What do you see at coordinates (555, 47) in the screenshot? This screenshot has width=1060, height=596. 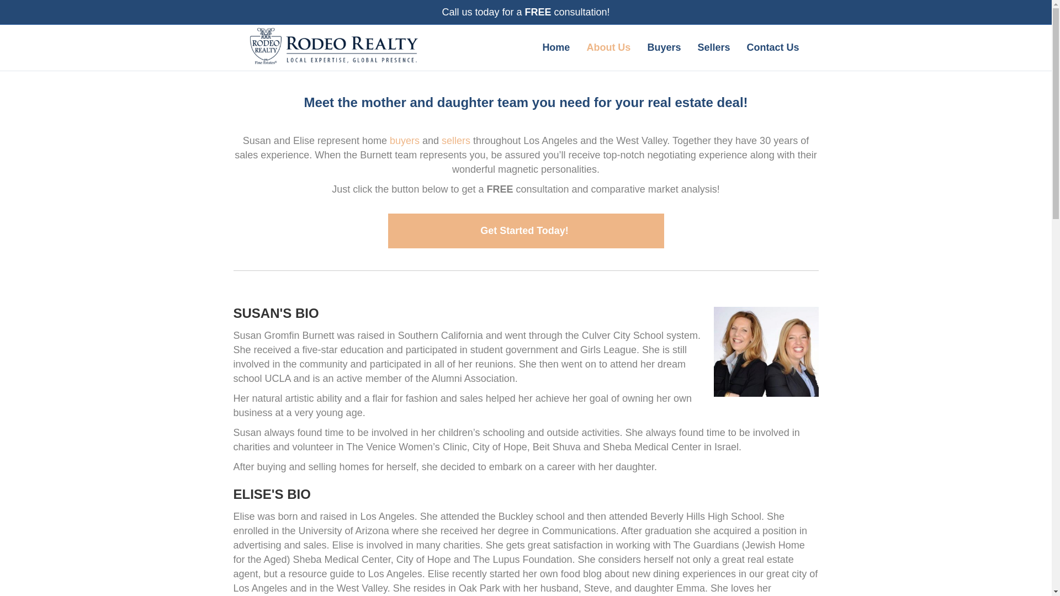 I see `Home` at bounding box center [555, 47].